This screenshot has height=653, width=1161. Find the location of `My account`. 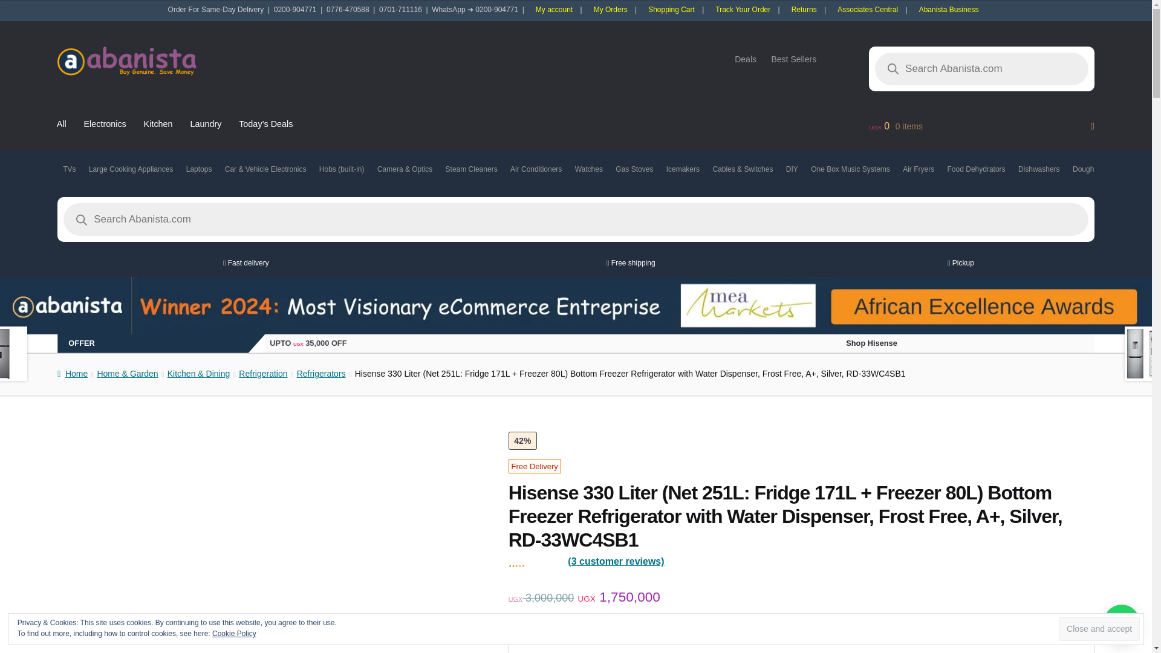

My account is located at coordinates (554, 10).